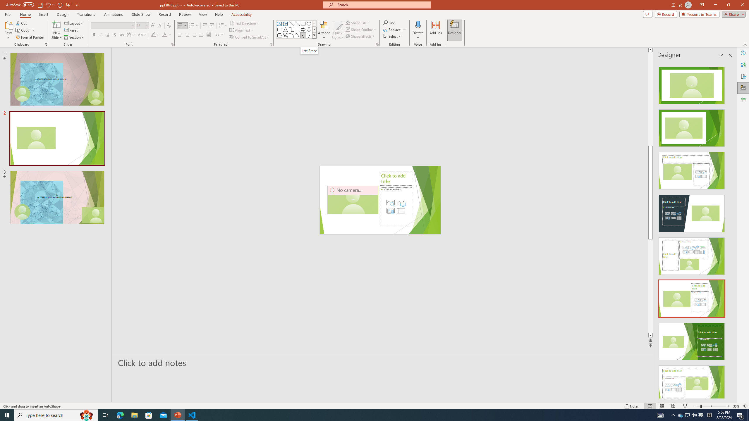 This screenshot has width=749, height=421. I want to click on Dictate, so click(418, 30).